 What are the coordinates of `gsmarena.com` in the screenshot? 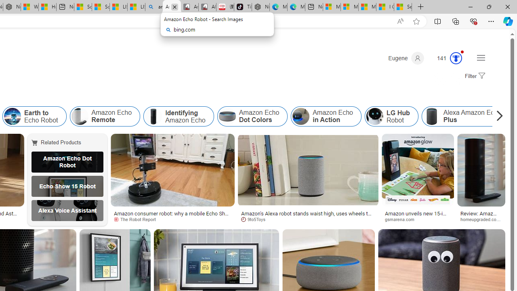 It's located at (418, 219).